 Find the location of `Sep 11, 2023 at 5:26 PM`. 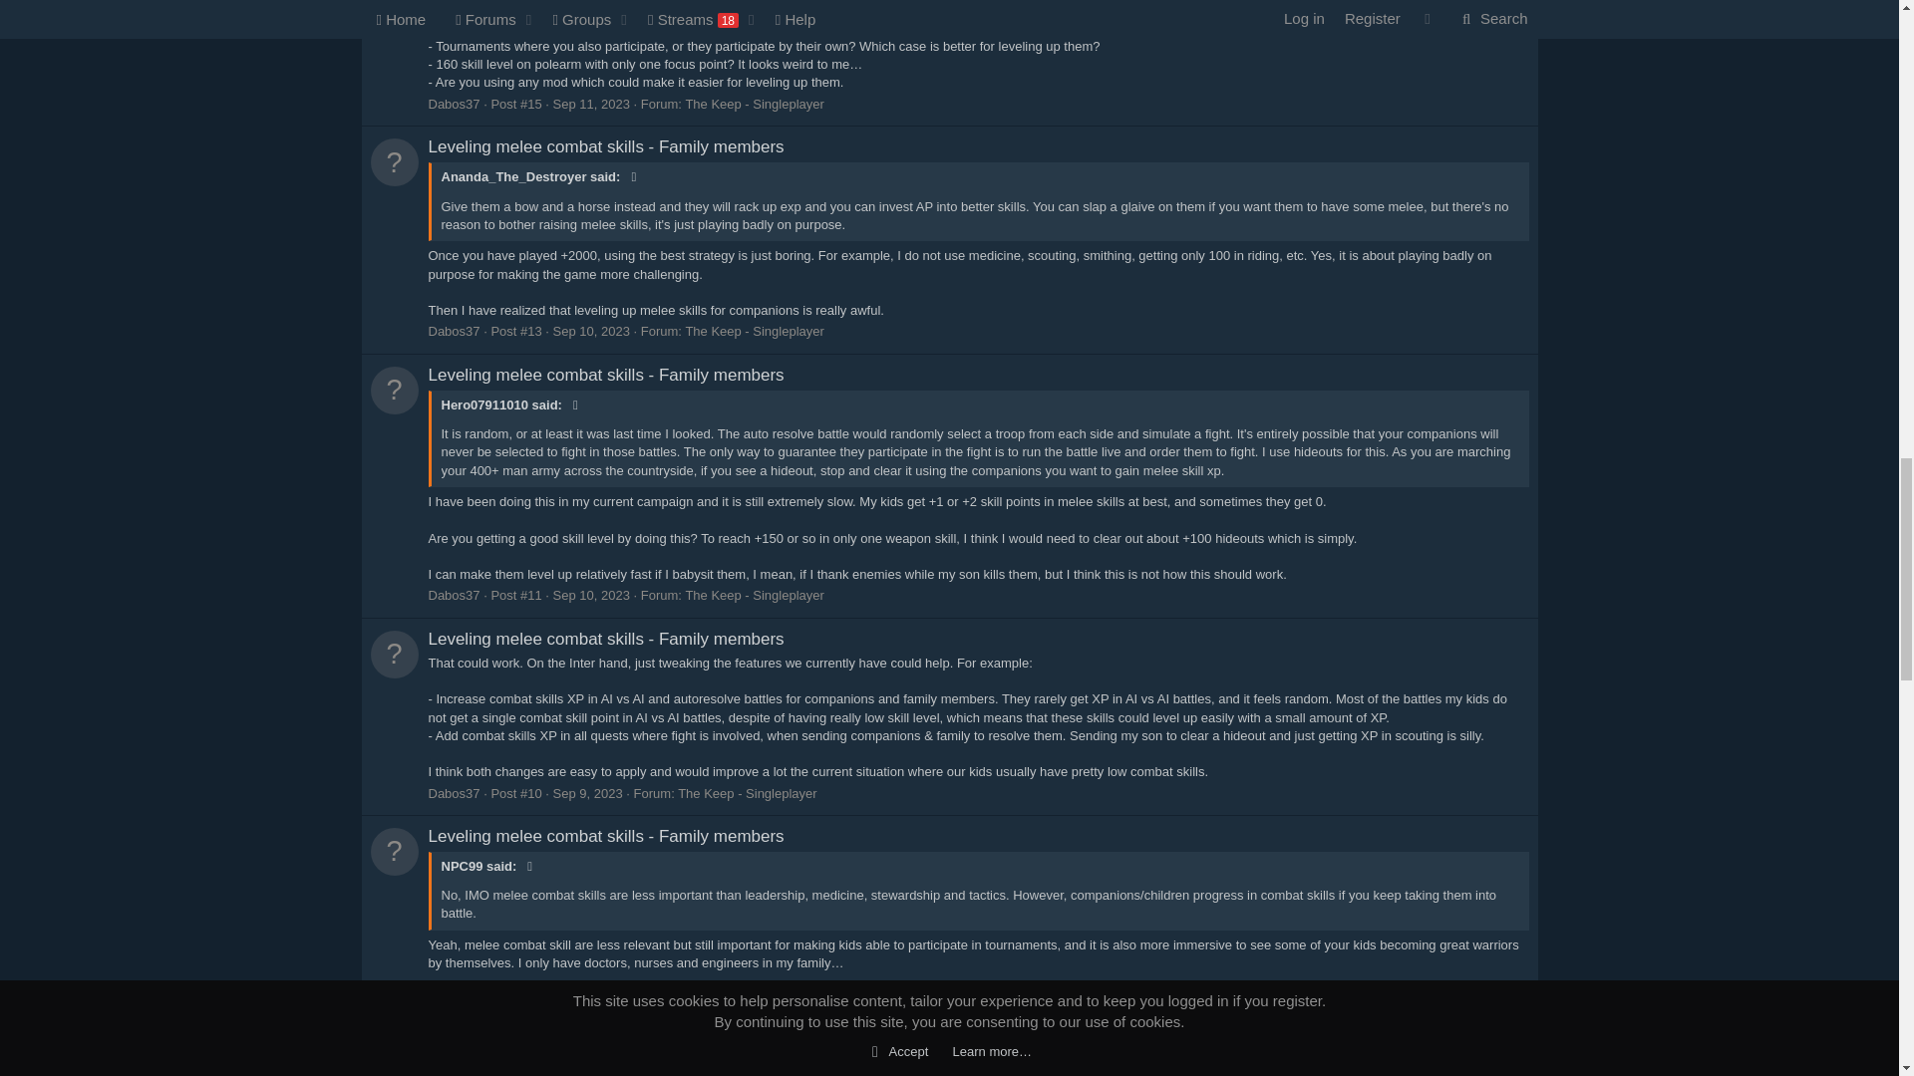

Sep 11, 2023 at 5:26 PM is located at coordinates (590, 104).